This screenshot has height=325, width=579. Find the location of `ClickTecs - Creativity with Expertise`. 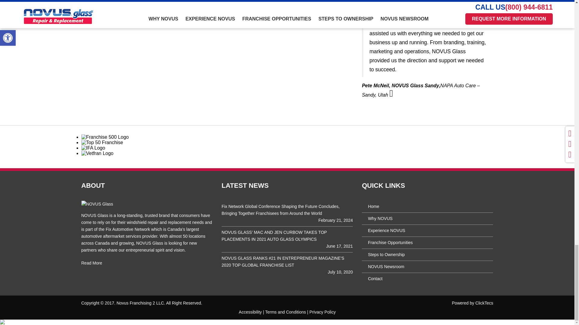

ClickTecs - Creativity with Expertise is located at coordinates (484, 303).